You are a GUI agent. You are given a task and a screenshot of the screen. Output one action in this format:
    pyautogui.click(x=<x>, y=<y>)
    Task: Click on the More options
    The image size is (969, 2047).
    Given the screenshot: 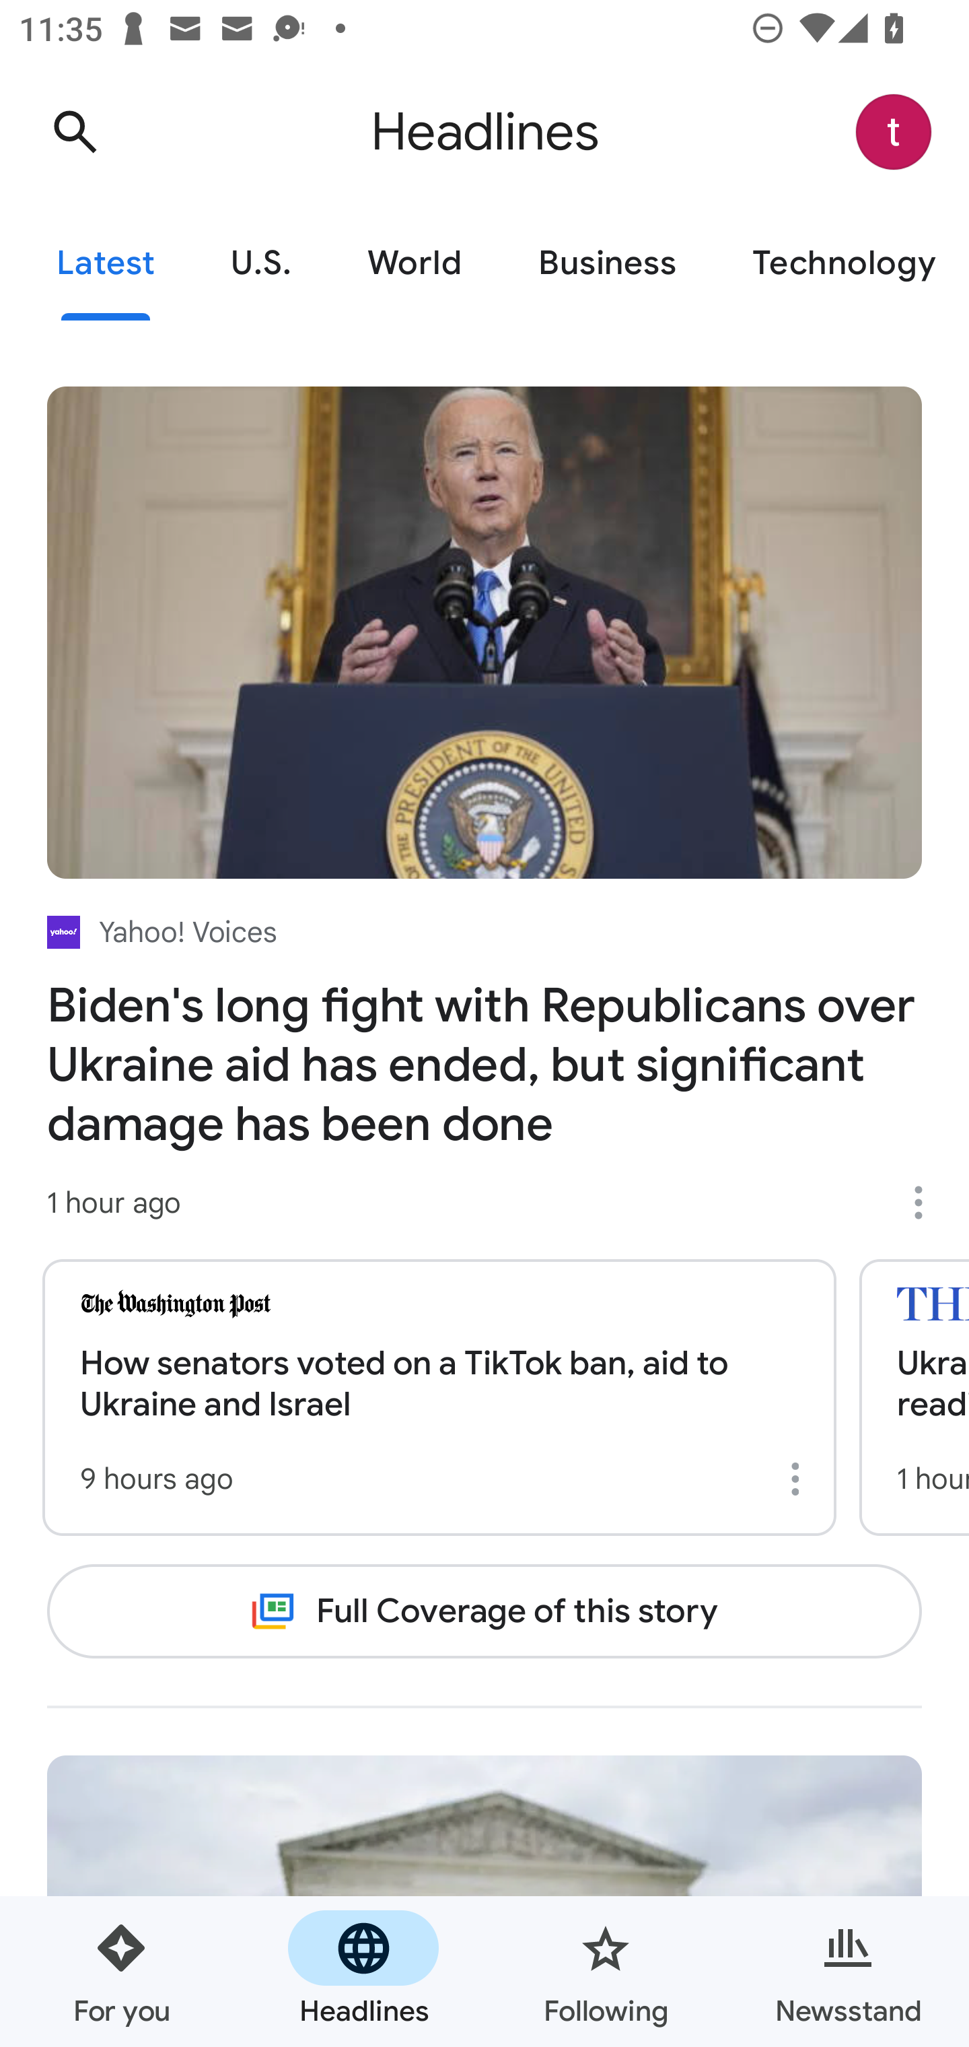 What is the action you would take?
    pyautogui.click(x=799, y=1479)
    